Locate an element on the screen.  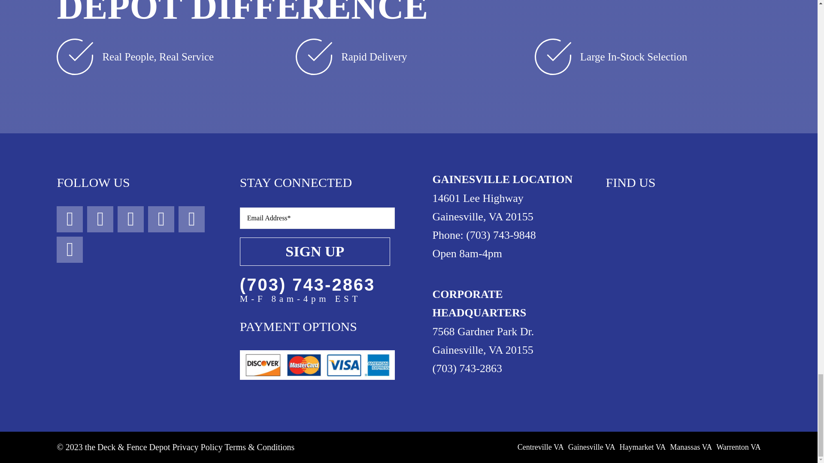
Tiktok is located at coordinates (161, 219).